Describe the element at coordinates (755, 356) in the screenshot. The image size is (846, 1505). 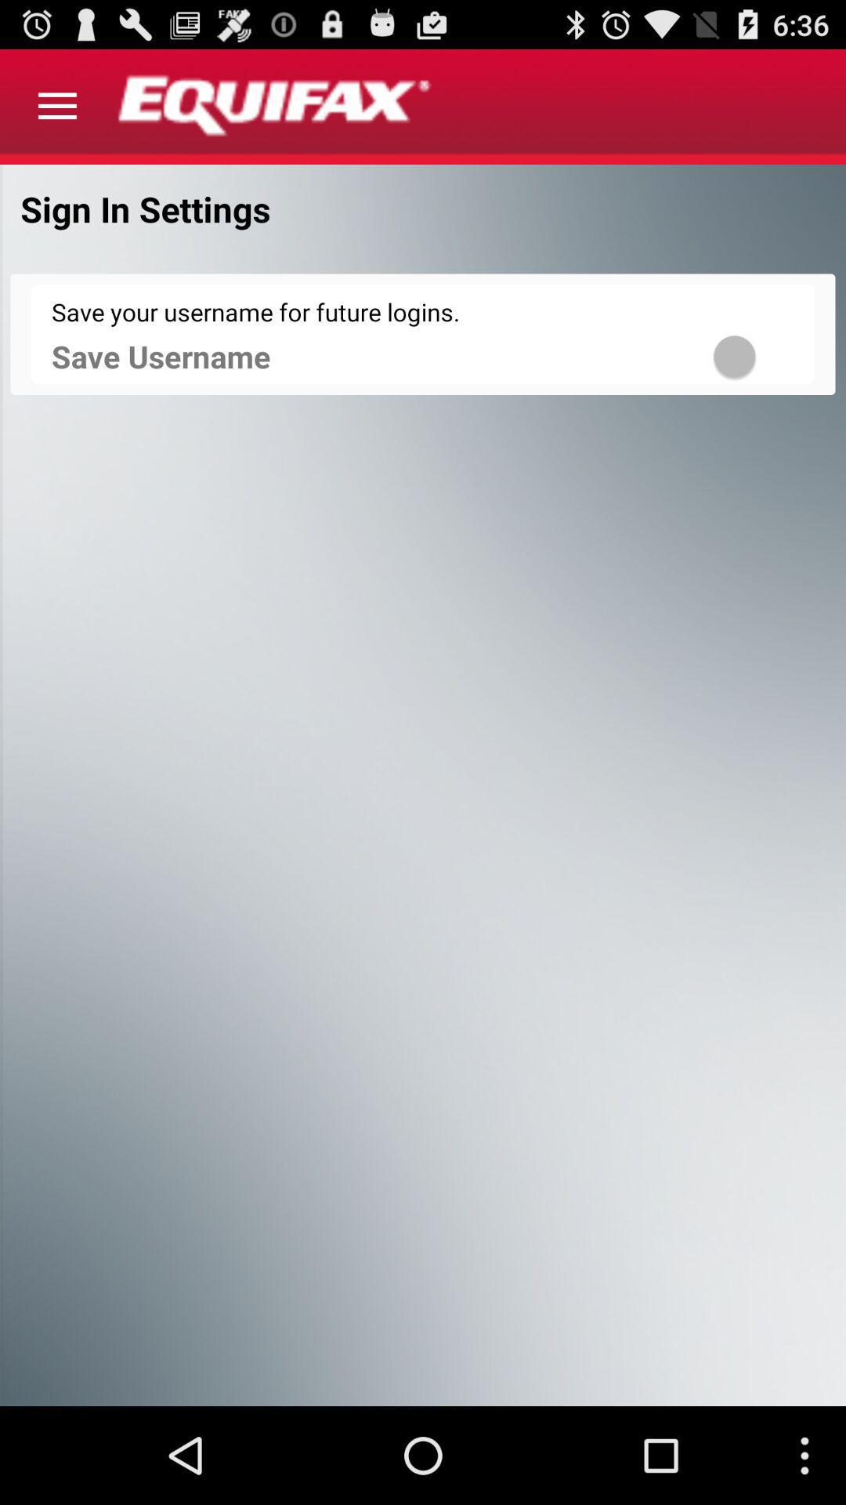
I see `select the item to the right of save username` at that location.